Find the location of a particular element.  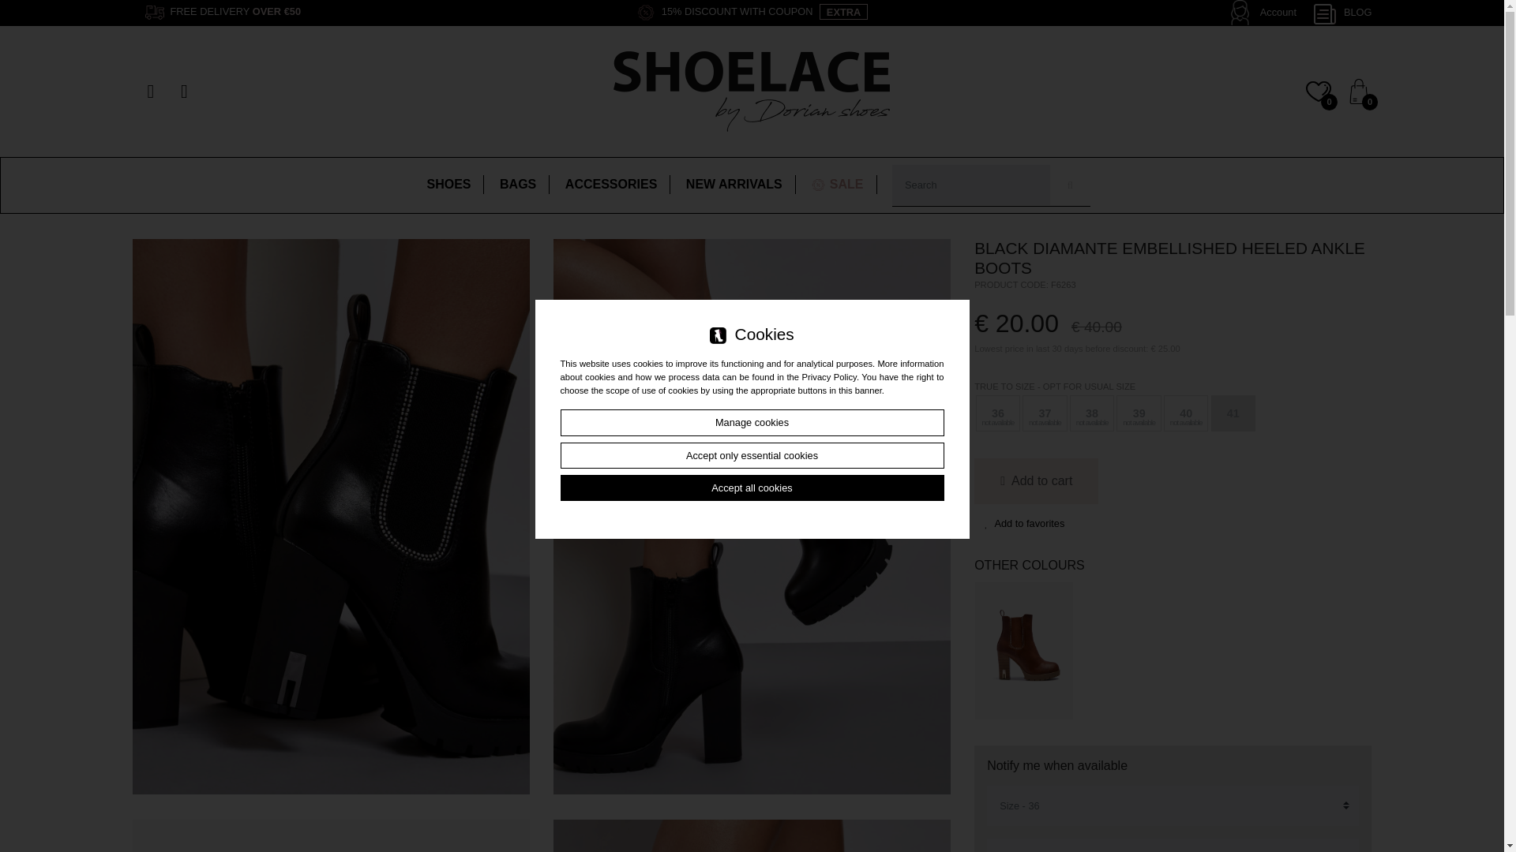

BAGS is located at coordinates (518, 185).